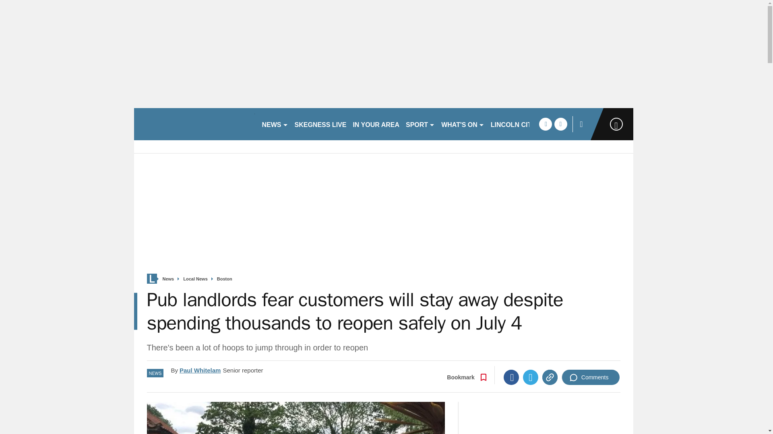  What do you see at coordinates (463, 124) in the screenshot?
I see `WHAT'S ON` at bounding box center [463, 124].